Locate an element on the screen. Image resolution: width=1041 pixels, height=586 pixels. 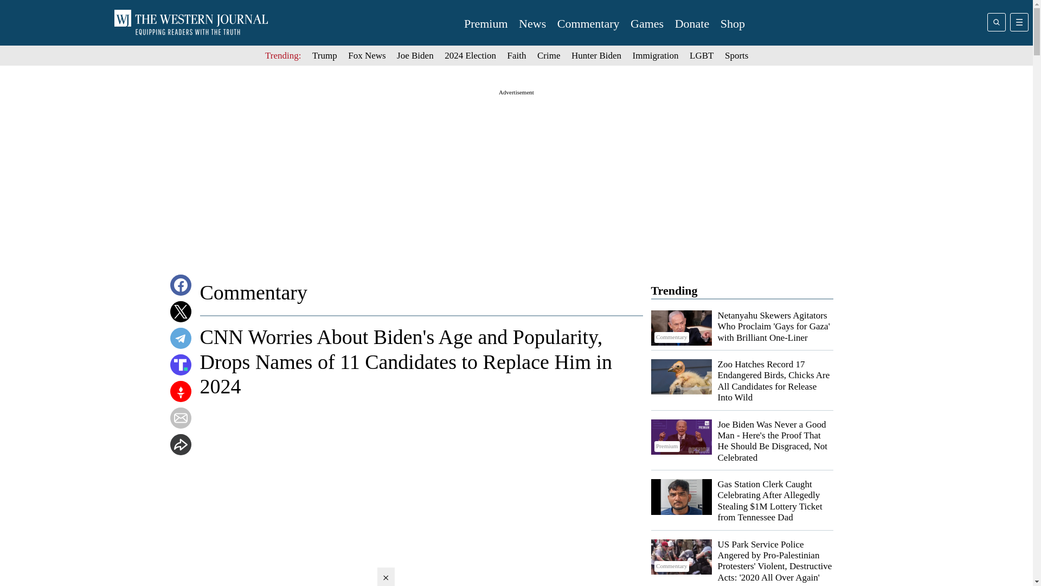
Joe Biden is located at coordinates (415, 55).